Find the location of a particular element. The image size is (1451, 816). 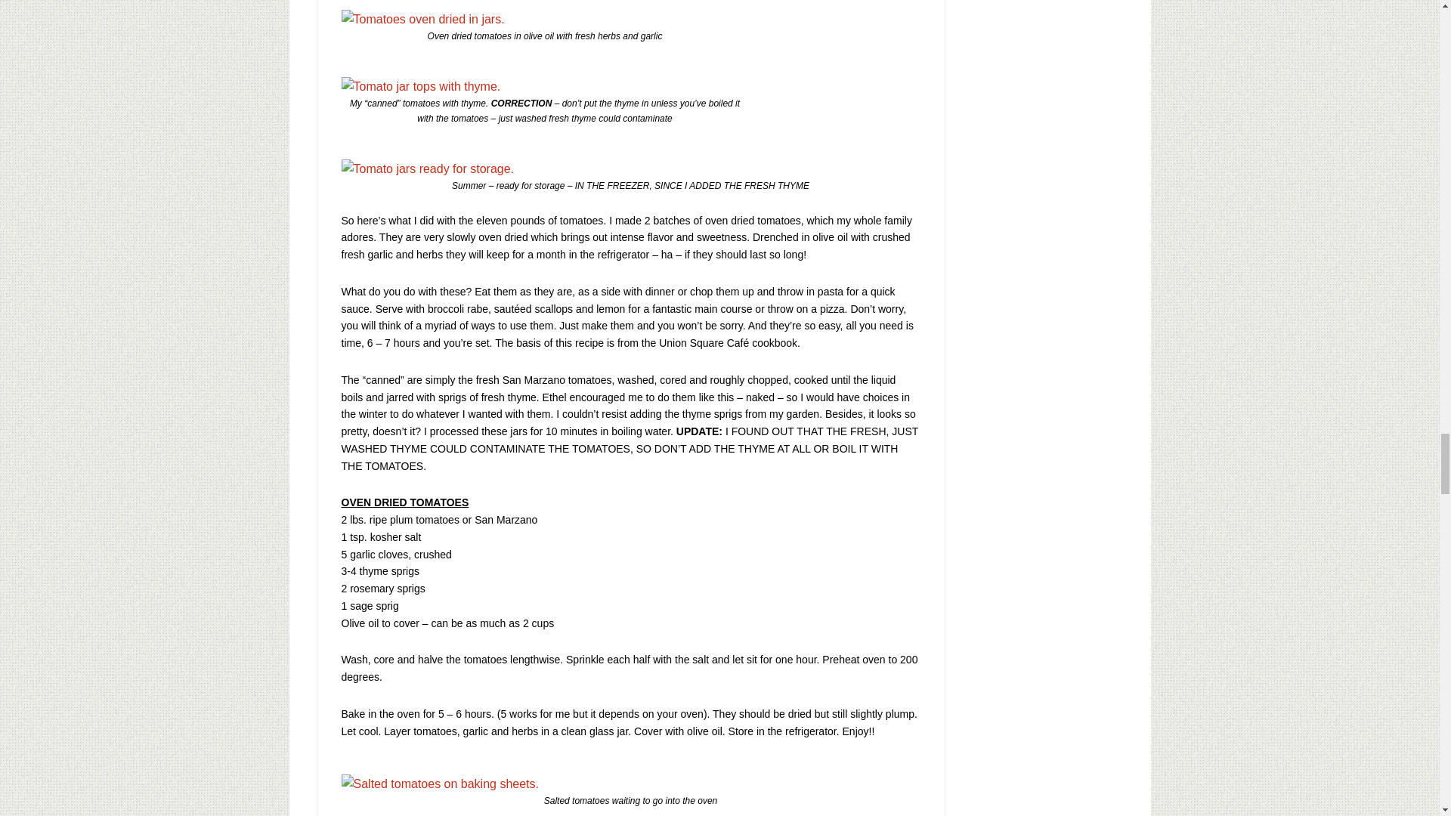

Tomato jar tops is located at coordinates (420, 86).